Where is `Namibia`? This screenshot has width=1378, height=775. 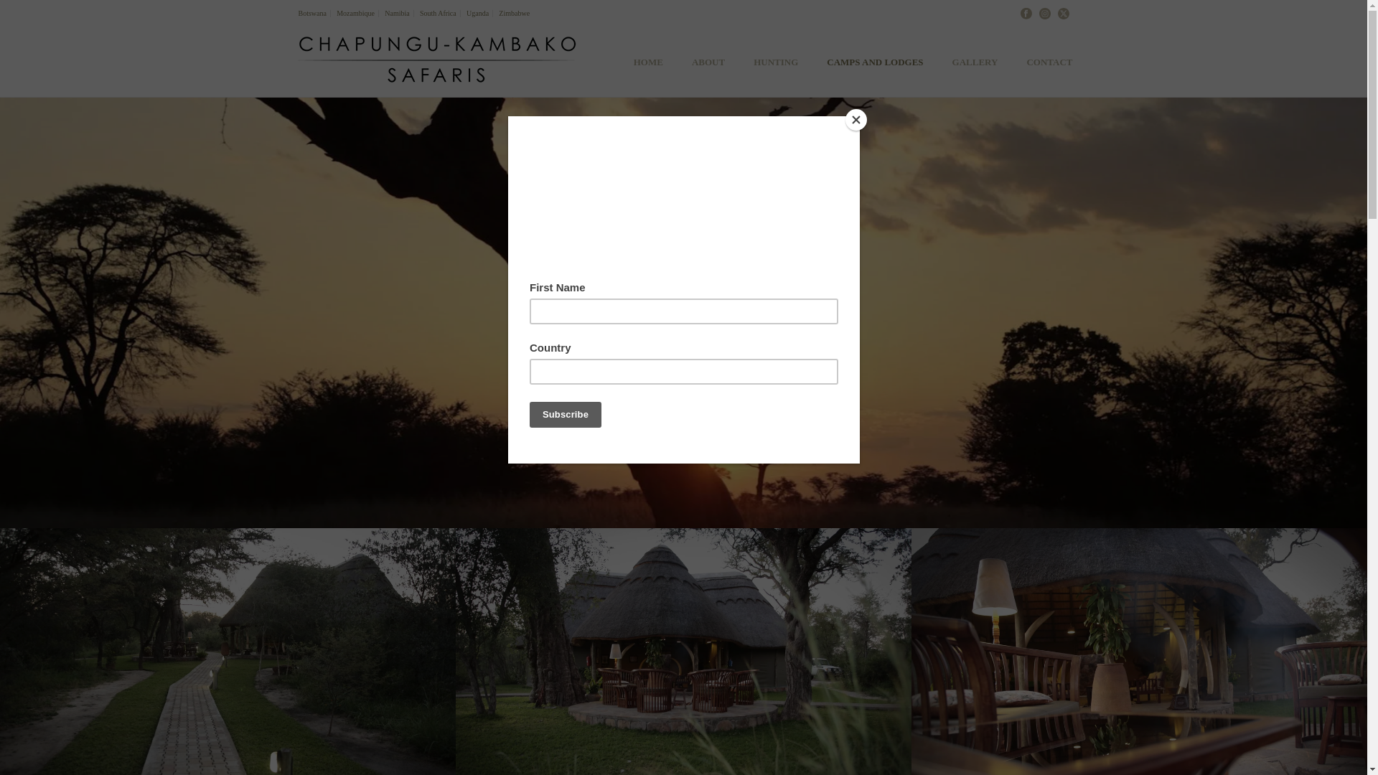
Namibia is located at coordinates (398, 13).